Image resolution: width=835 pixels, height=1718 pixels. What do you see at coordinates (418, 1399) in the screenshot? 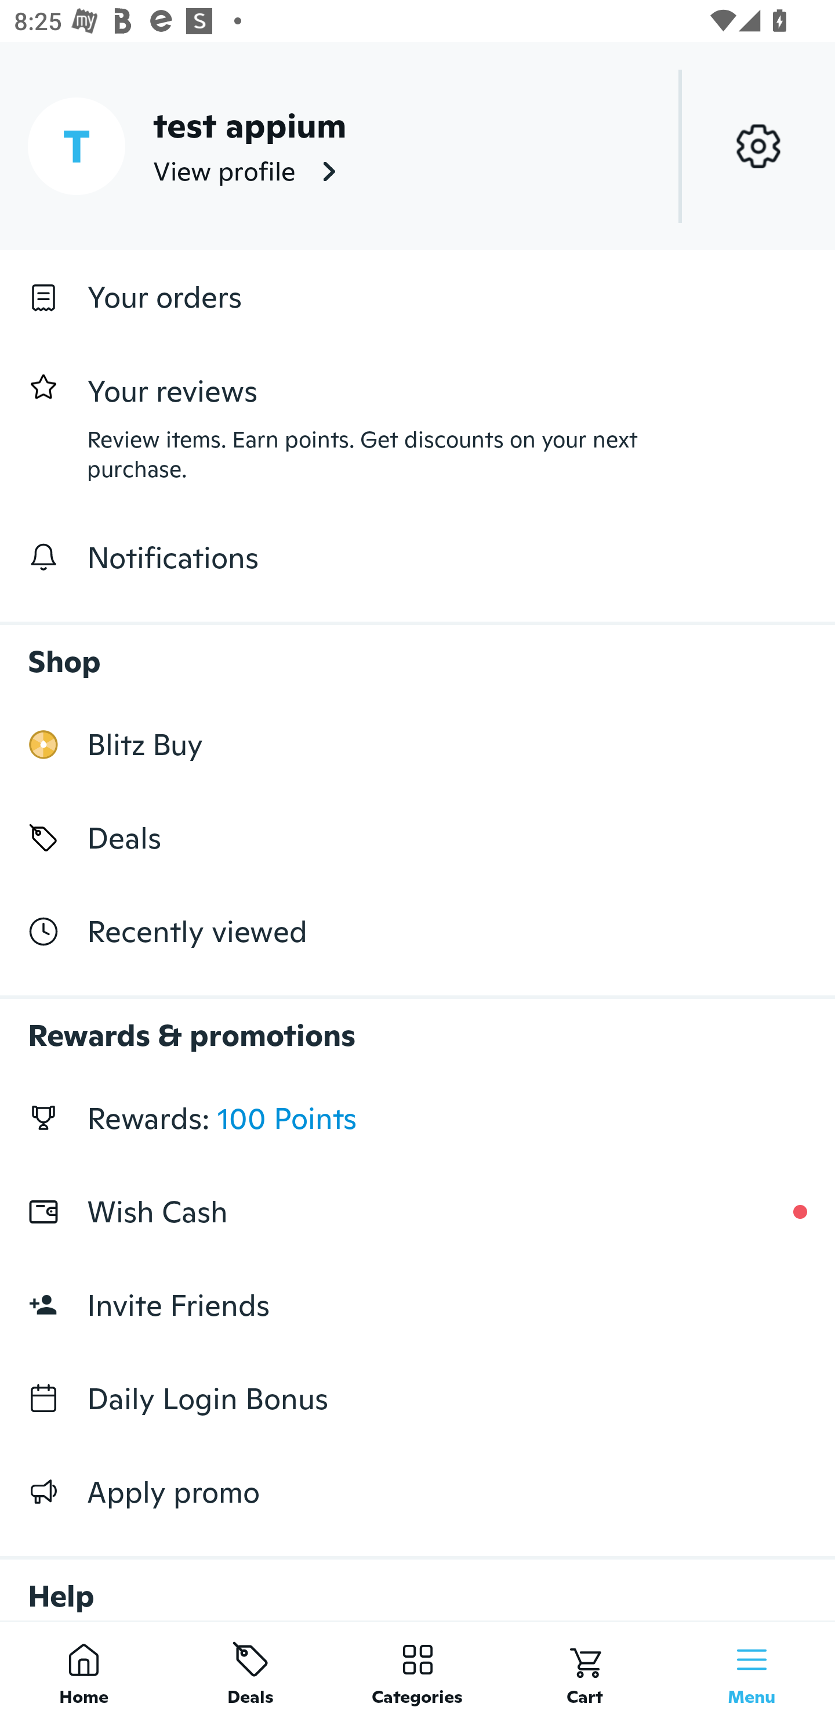
I see `Daily Login Bonus` at bounding box center [418, 1399].